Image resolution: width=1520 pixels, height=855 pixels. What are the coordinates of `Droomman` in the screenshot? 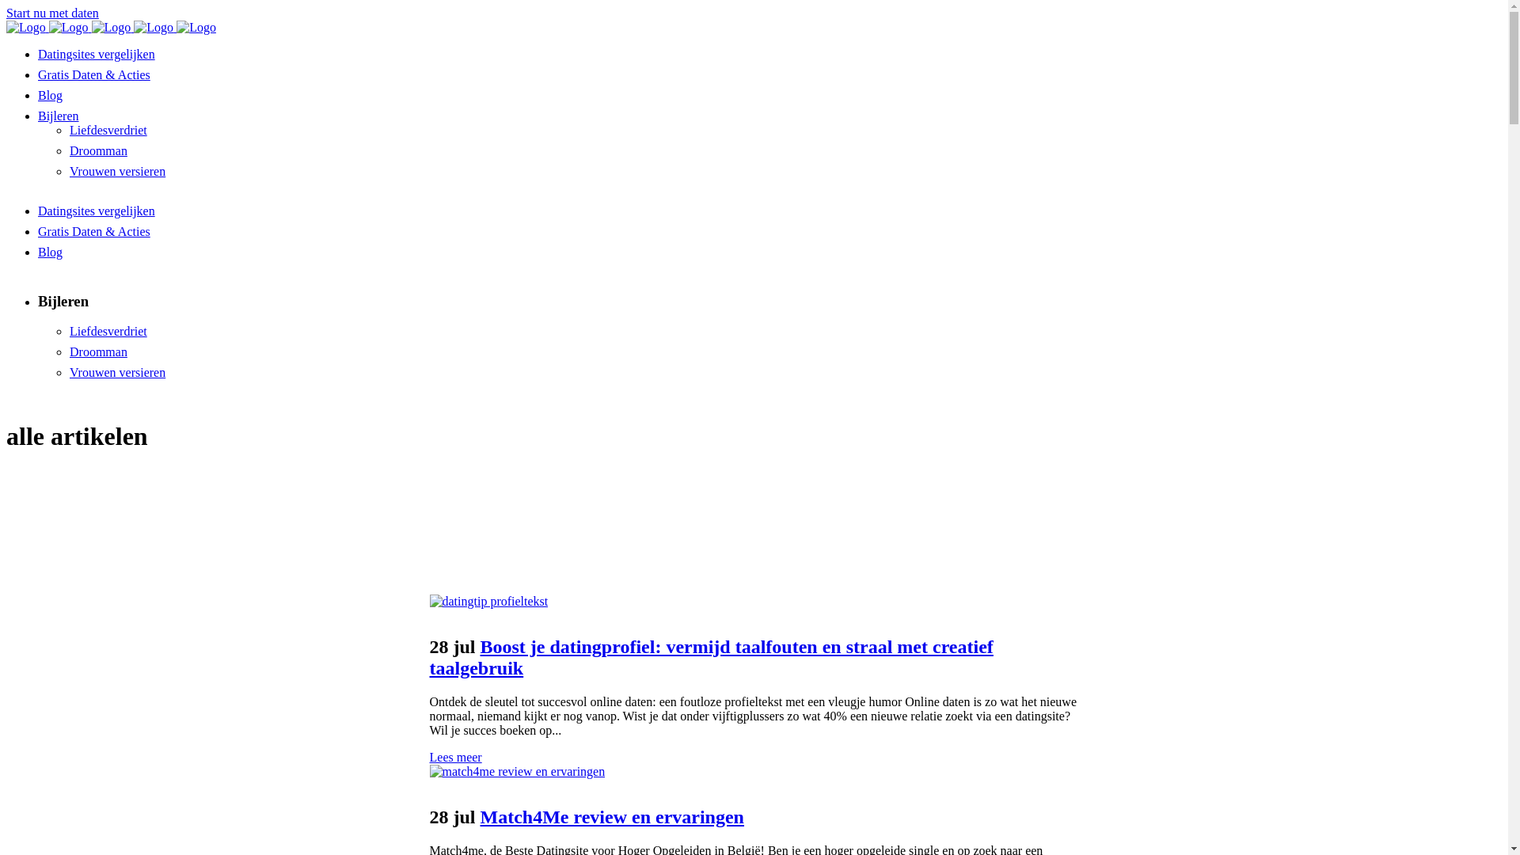 It's located at (98, 351).